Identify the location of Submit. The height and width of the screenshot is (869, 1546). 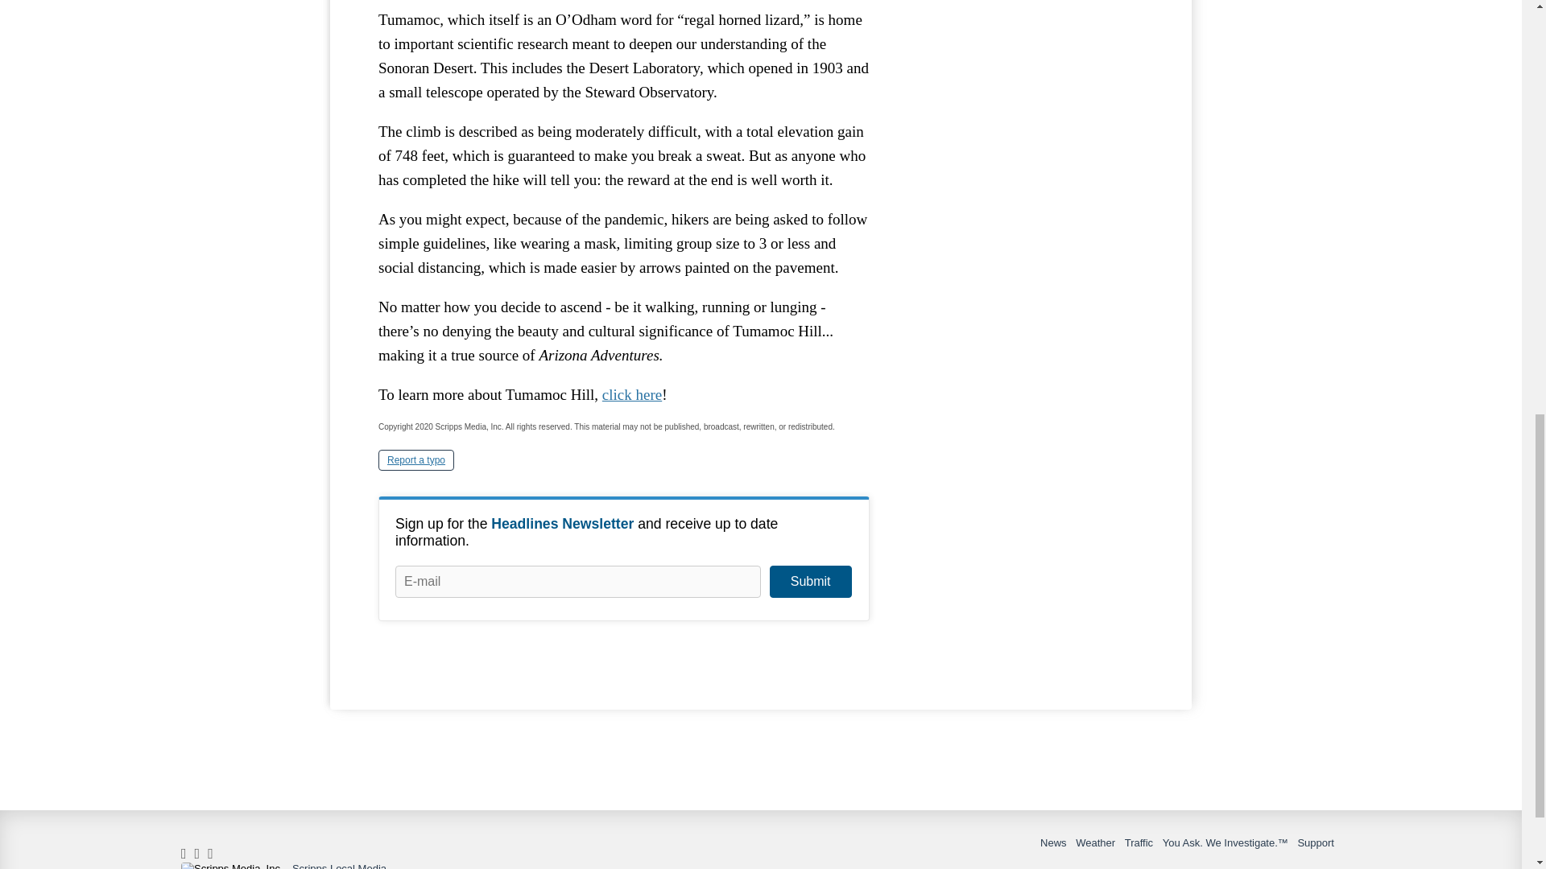
(810, 582).